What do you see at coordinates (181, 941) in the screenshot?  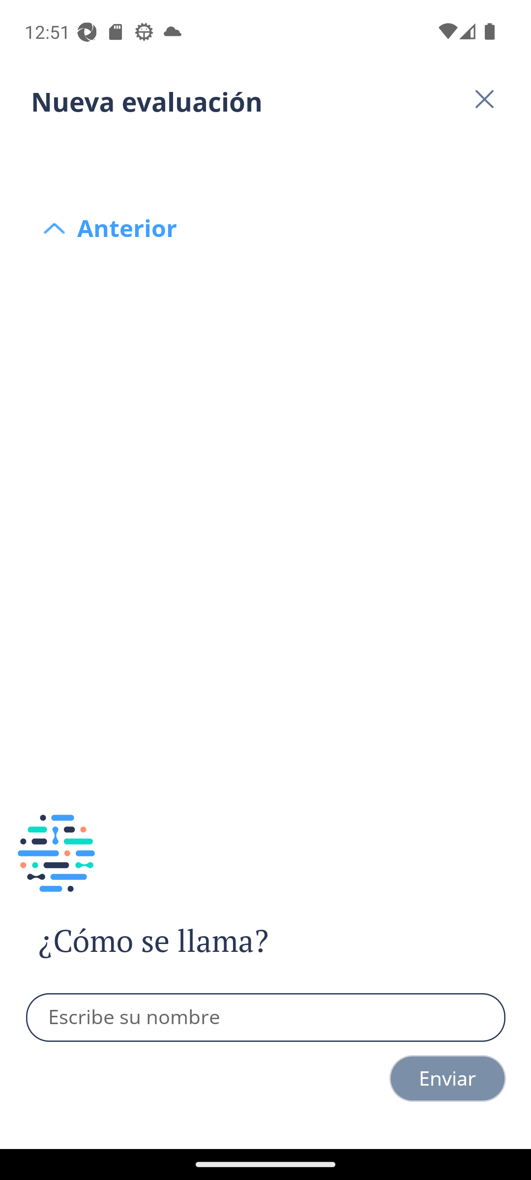 I see `¿Cómo se llama?` at bounding box center [181, 941].